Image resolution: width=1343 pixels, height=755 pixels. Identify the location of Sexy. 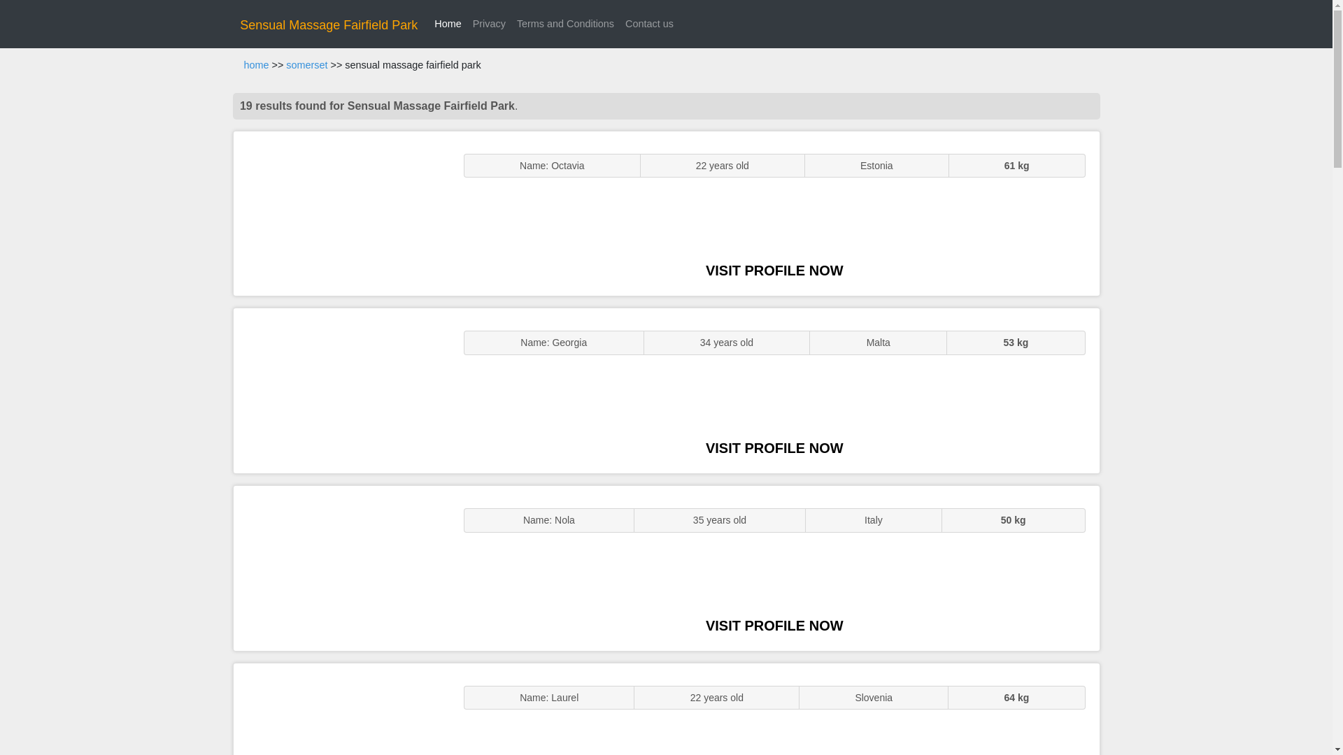
(341, 568).